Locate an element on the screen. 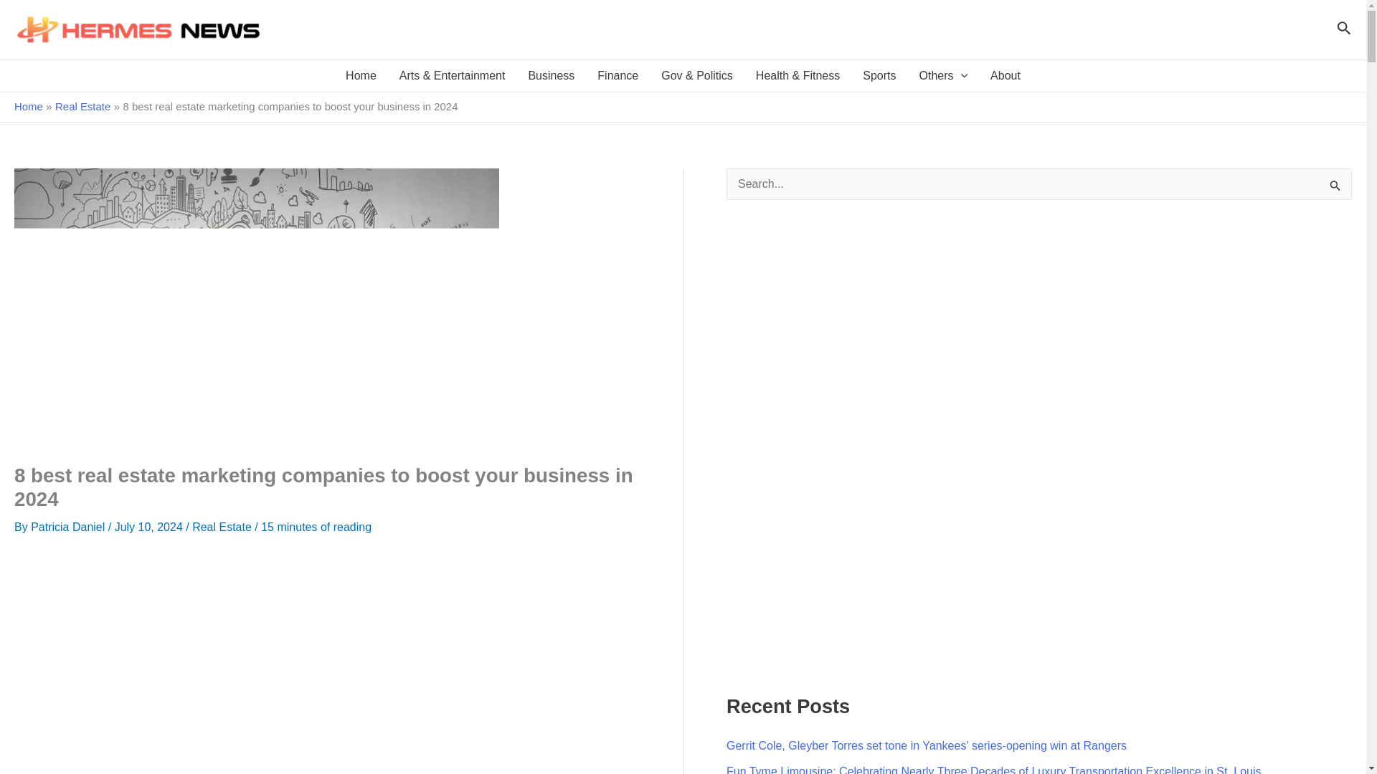  Others is located at coordinates (943, 76).